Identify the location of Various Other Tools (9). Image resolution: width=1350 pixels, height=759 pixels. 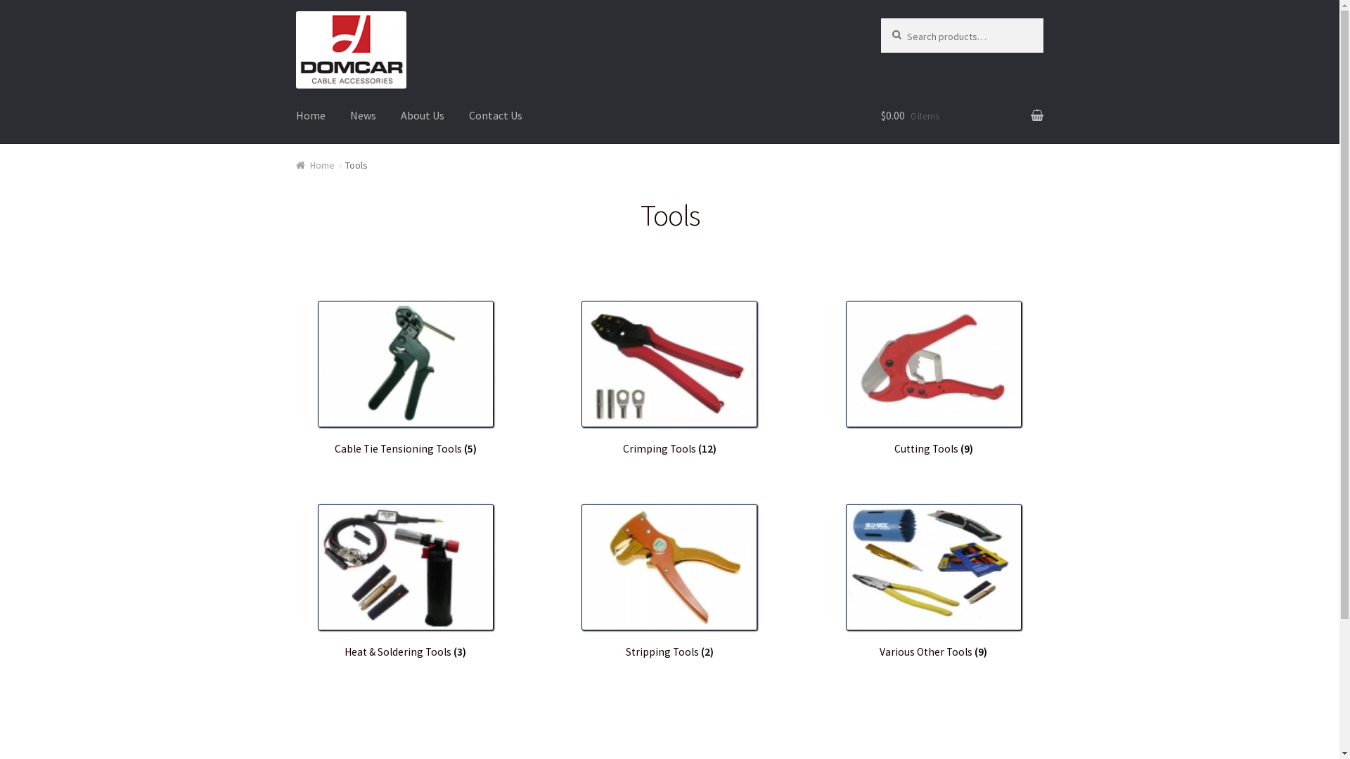
(934, 582).